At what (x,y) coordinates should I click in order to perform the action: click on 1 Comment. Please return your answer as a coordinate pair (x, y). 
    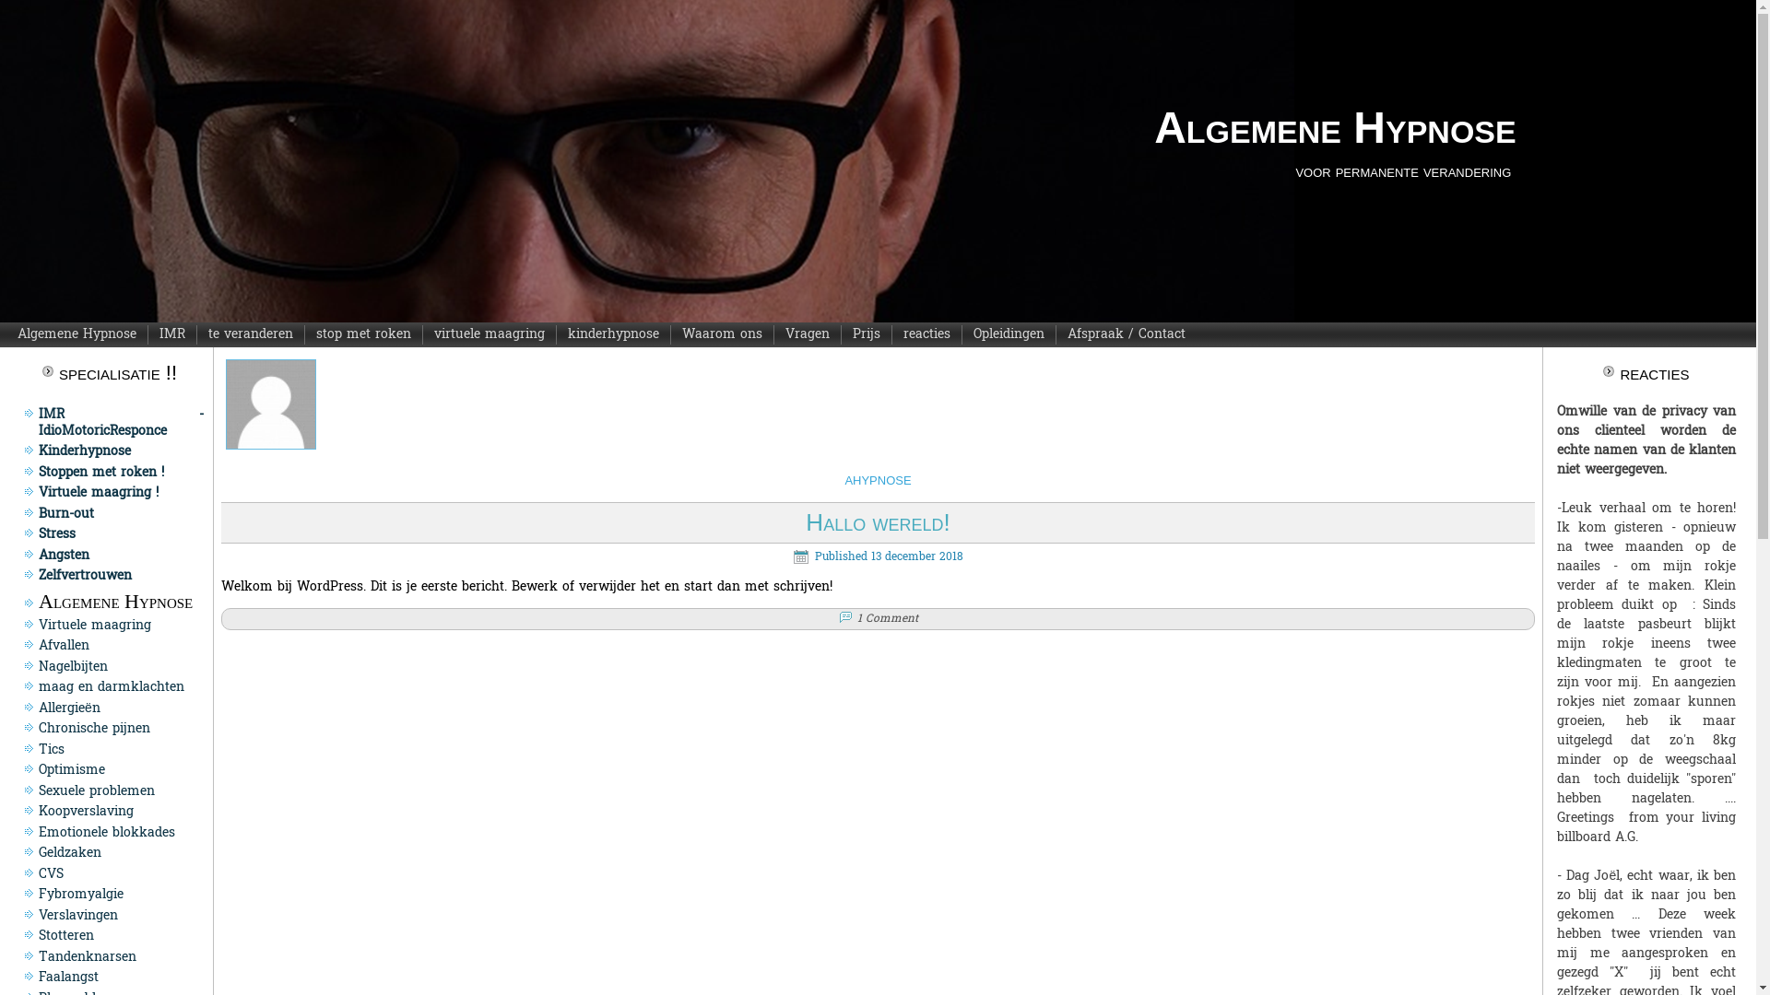
    Looking at the image, I should click on (888, 619).